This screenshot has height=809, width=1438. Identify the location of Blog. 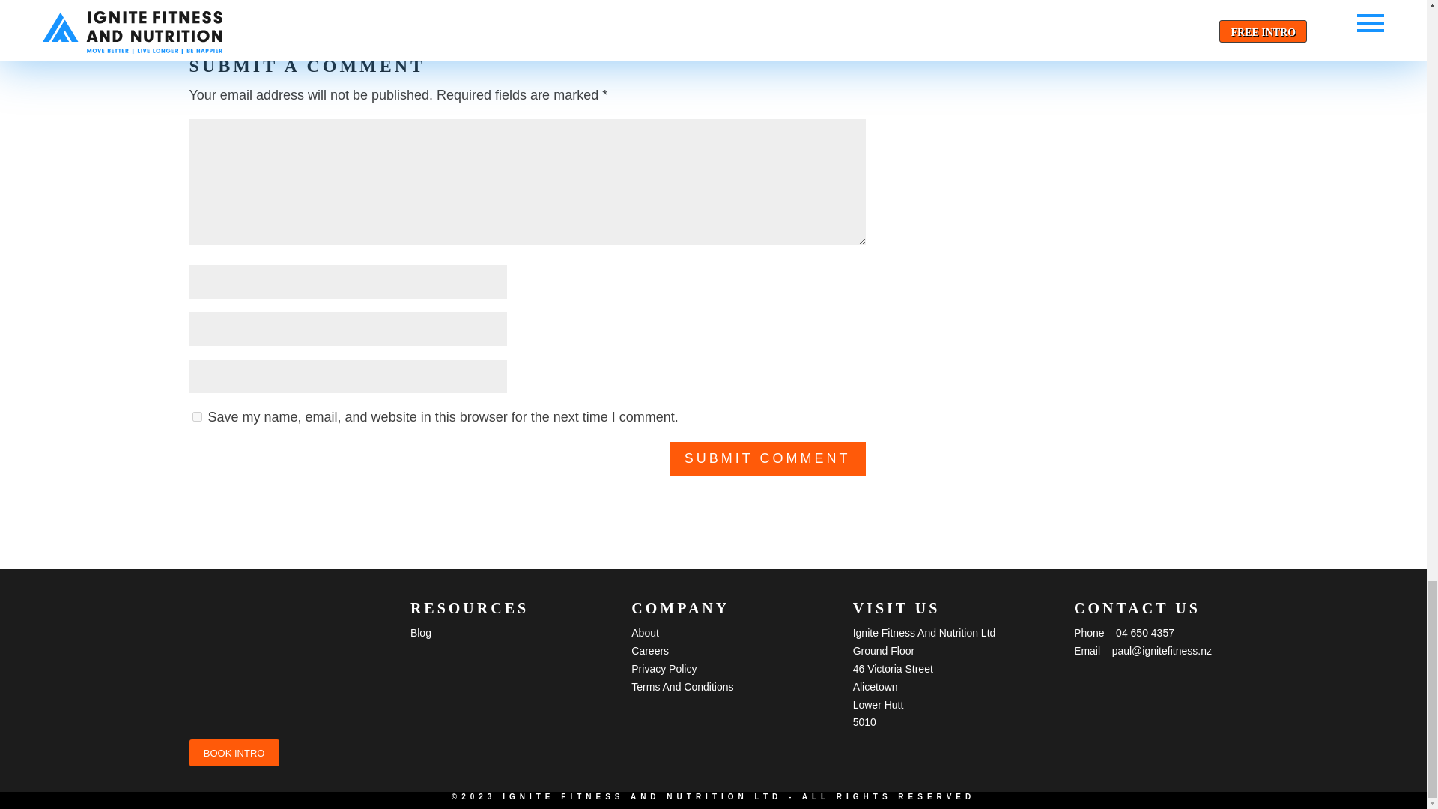
(421, 633).